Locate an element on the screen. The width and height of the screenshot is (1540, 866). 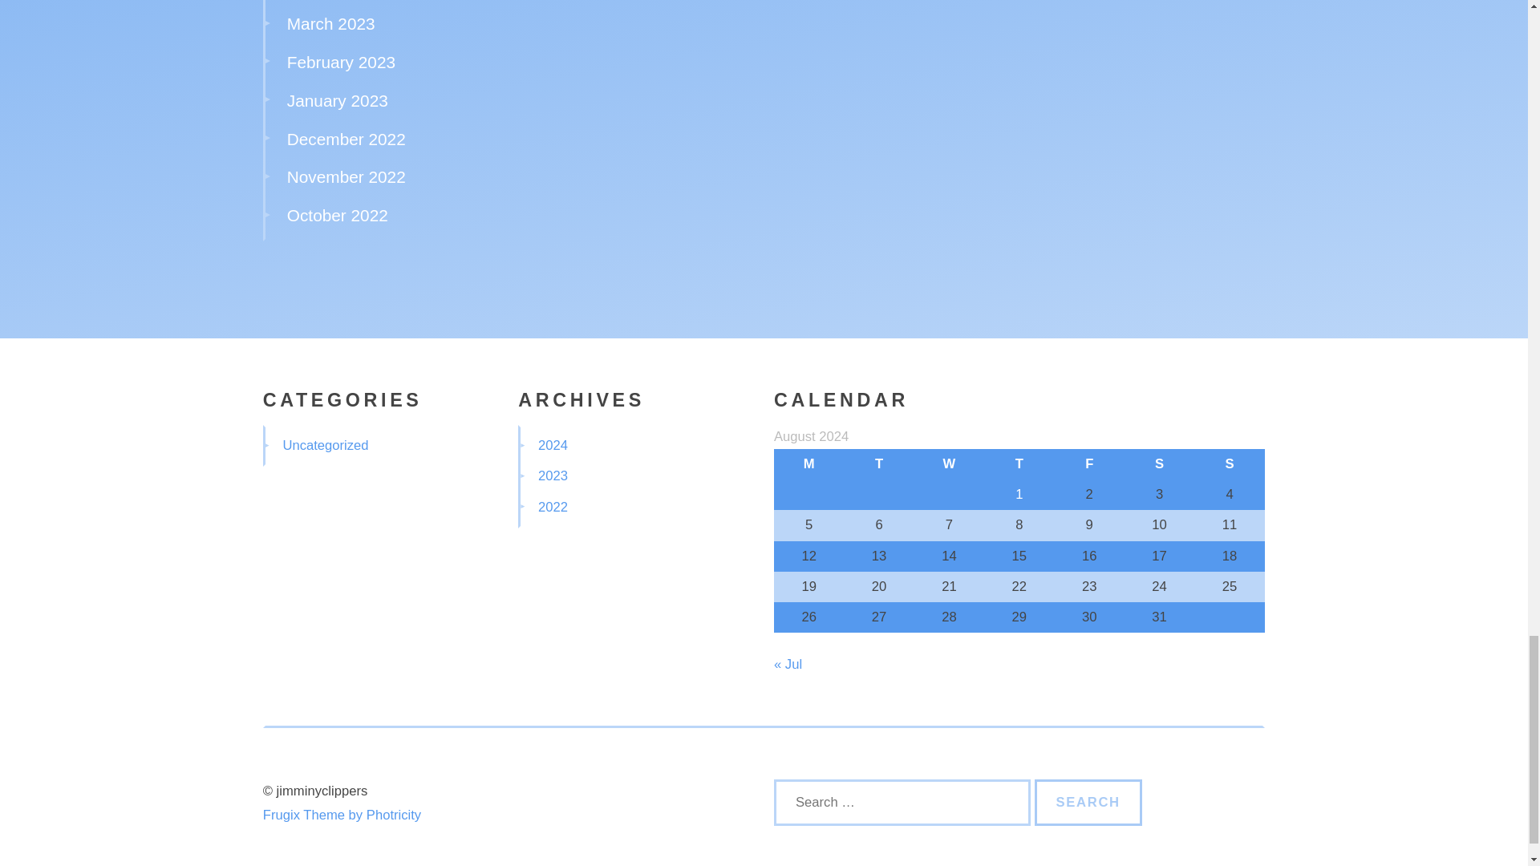
October 2022 is located at coordinates (337, 215).